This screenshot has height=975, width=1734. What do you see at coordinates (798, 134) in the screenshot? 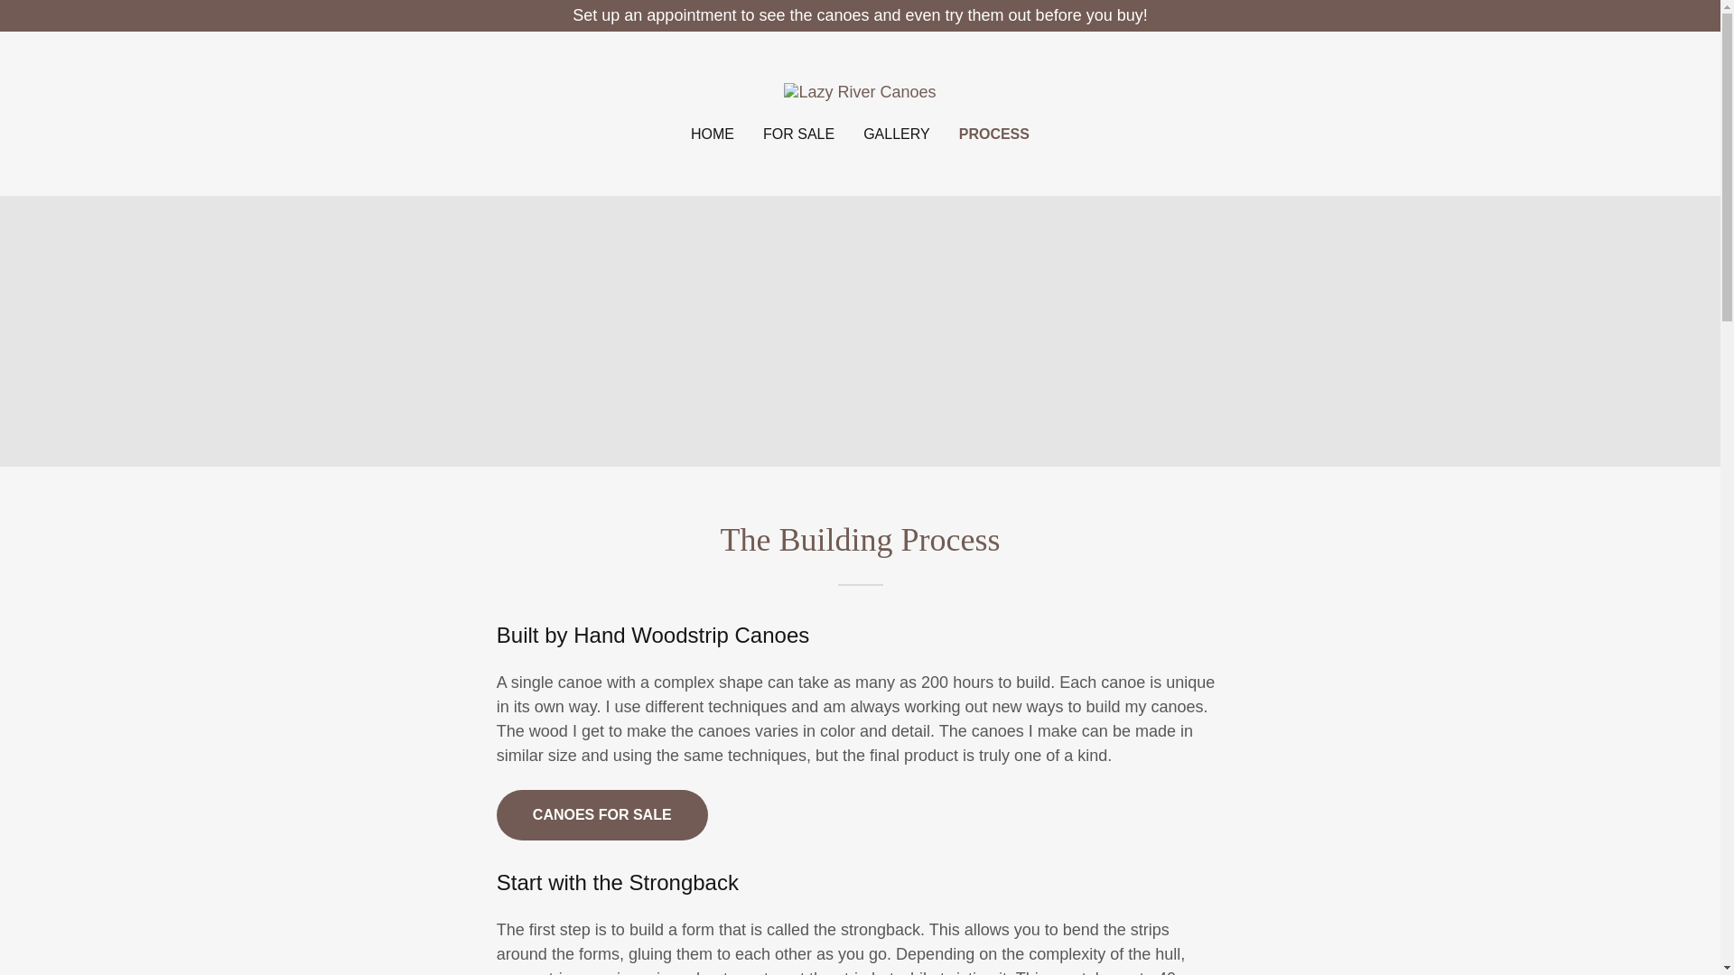
I see `FOR SALE` at bounding box center [798, 134].